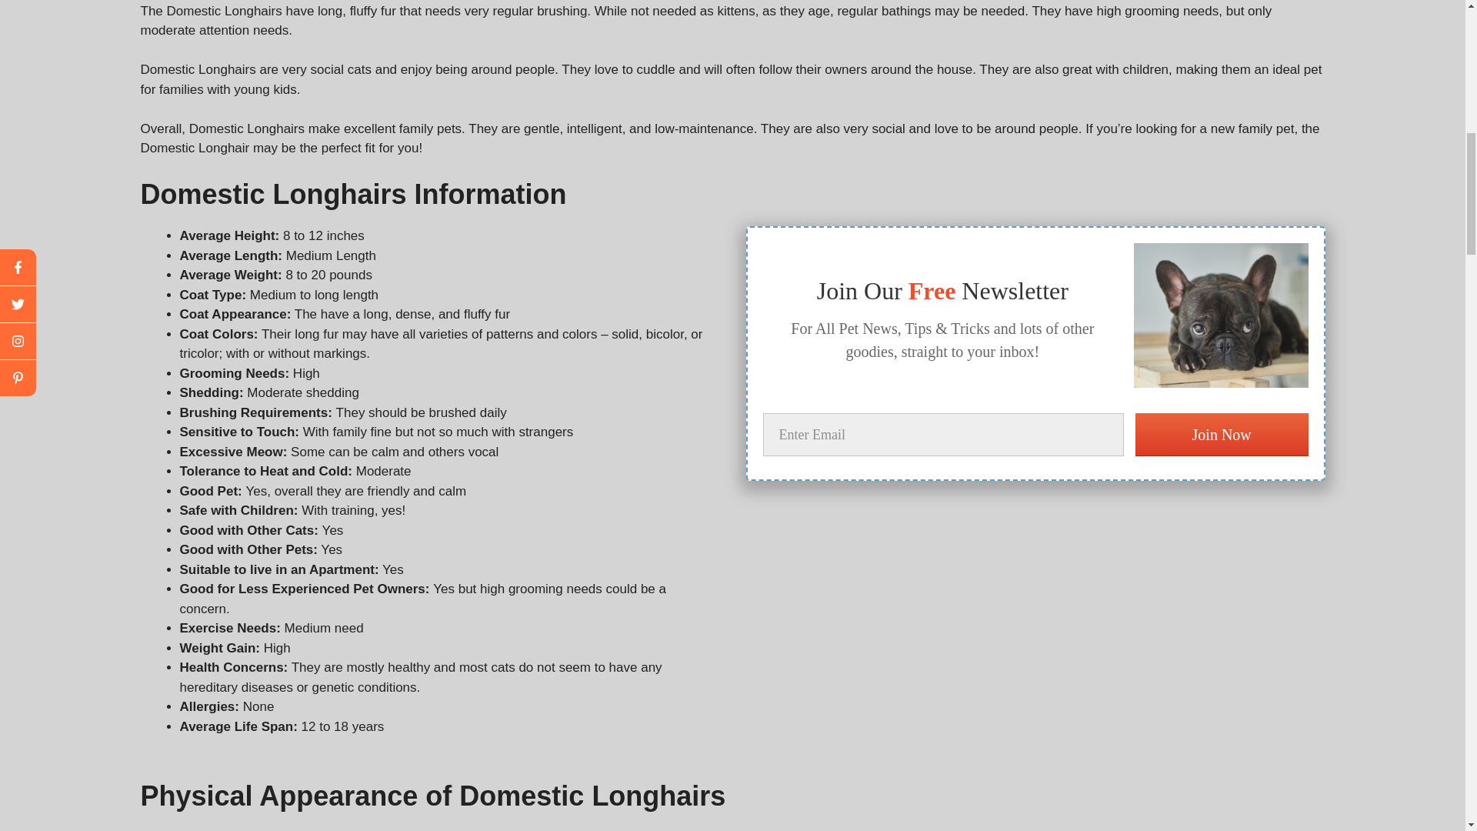 The height and width of the screenshot is (831, 1477). Describe the element at coordinates (1220, 315) in the screenshot. I see `French Bulldog` at that location.